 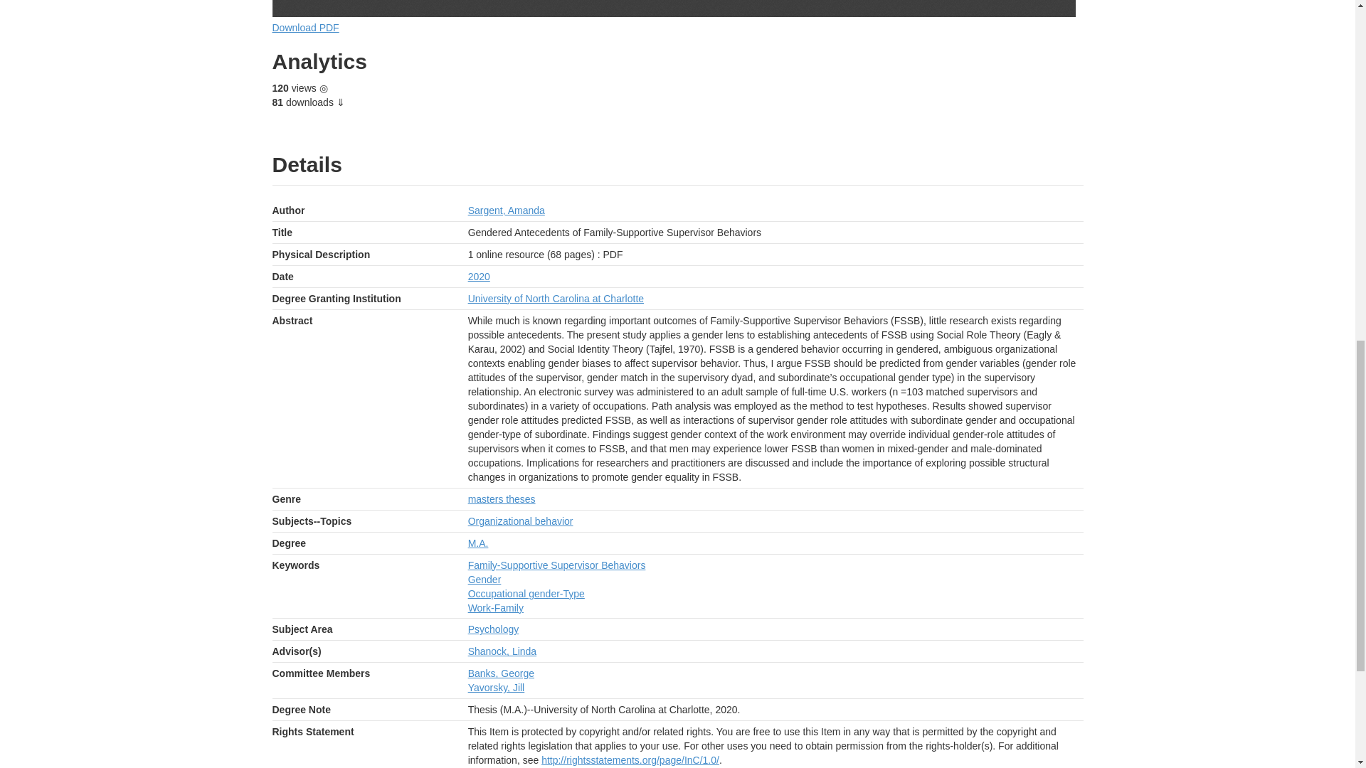 I want to click on Family-Supportive Supervisor Behaviors, so click(x=557, y=565).